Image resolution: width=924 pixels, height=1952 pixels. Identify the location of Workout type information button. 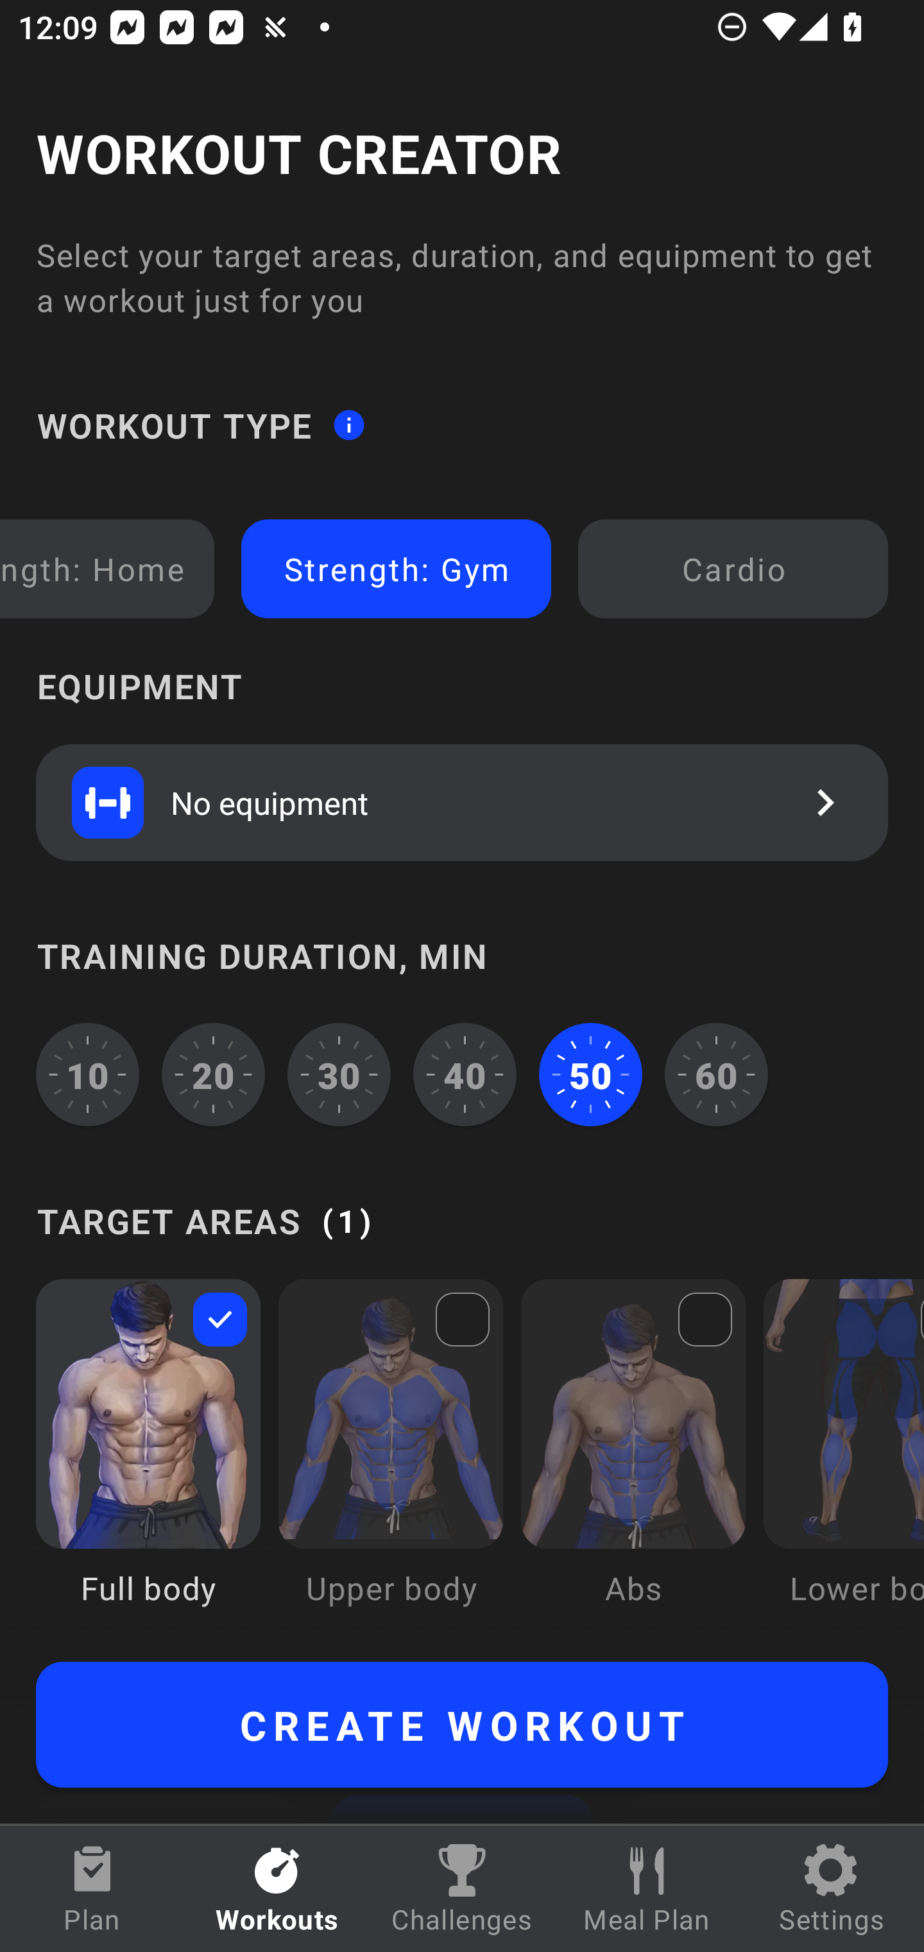
(348, 424).